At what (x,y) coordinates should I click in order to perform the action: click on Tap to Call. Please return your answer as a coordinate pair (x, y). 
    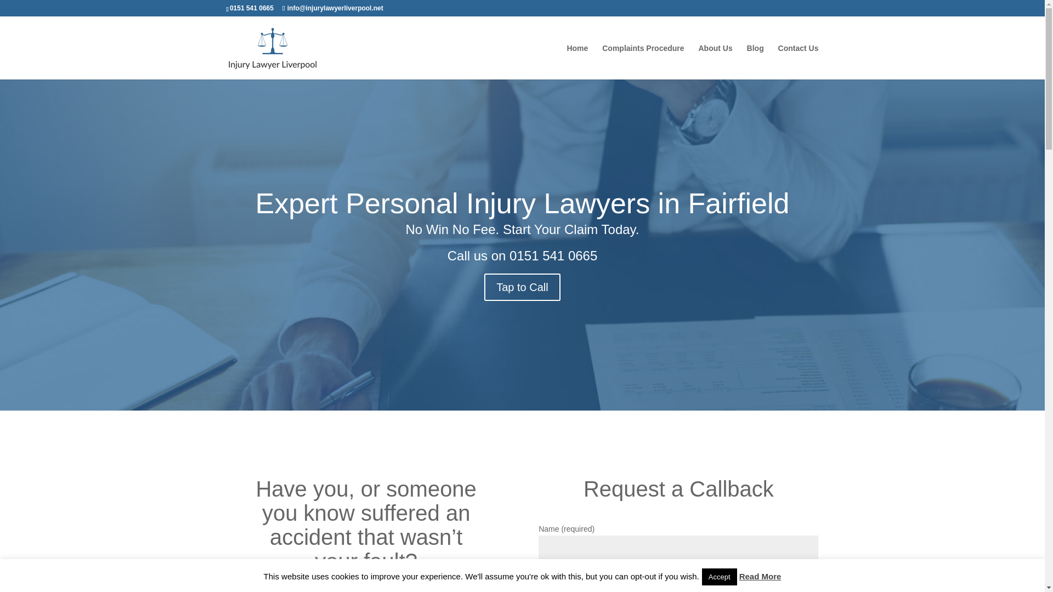
    Looking at the image, I should click on (522, 287).